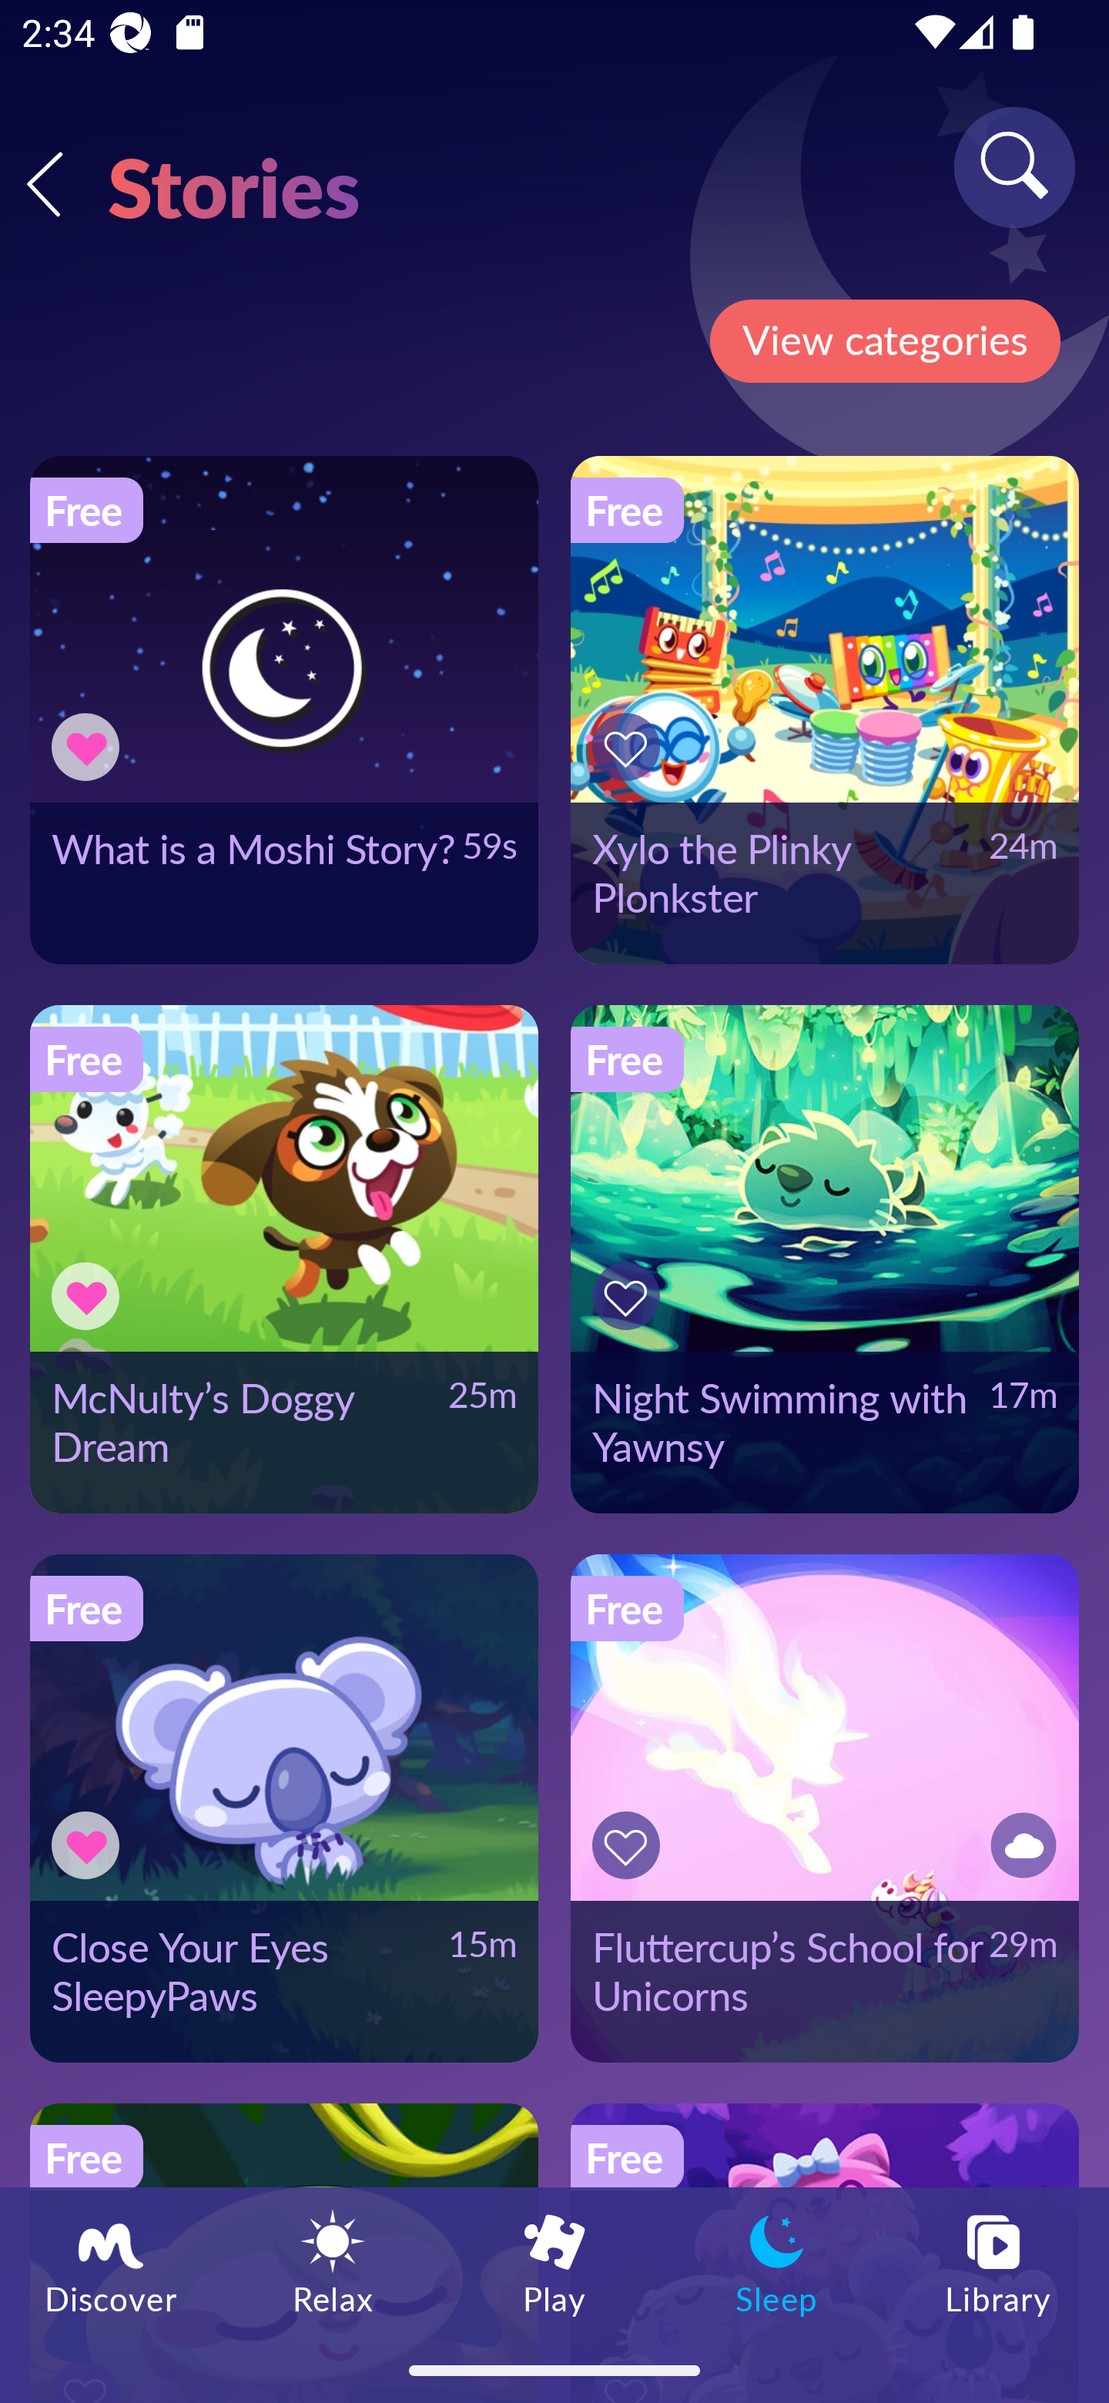 The width and height of the screenshot is (1109, 2403). What do you see at coordinates (333, 2262) in the screenshot?
I see `Relax` at bounding box center [333, 2262].